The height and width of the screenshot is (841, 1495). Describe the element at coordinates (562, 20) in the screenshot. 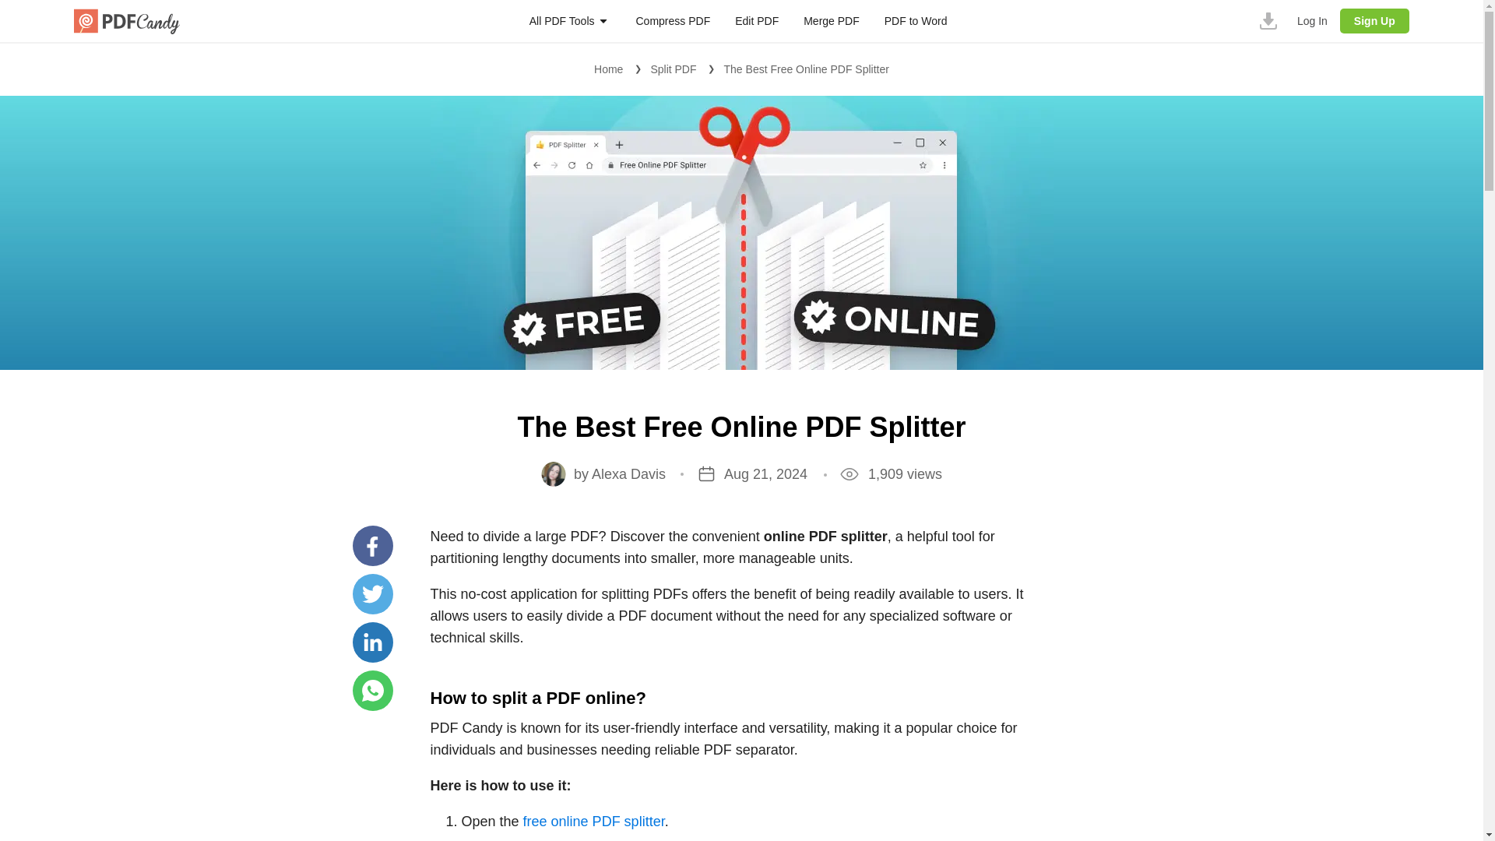

I see `All PDF Tools` at that location.